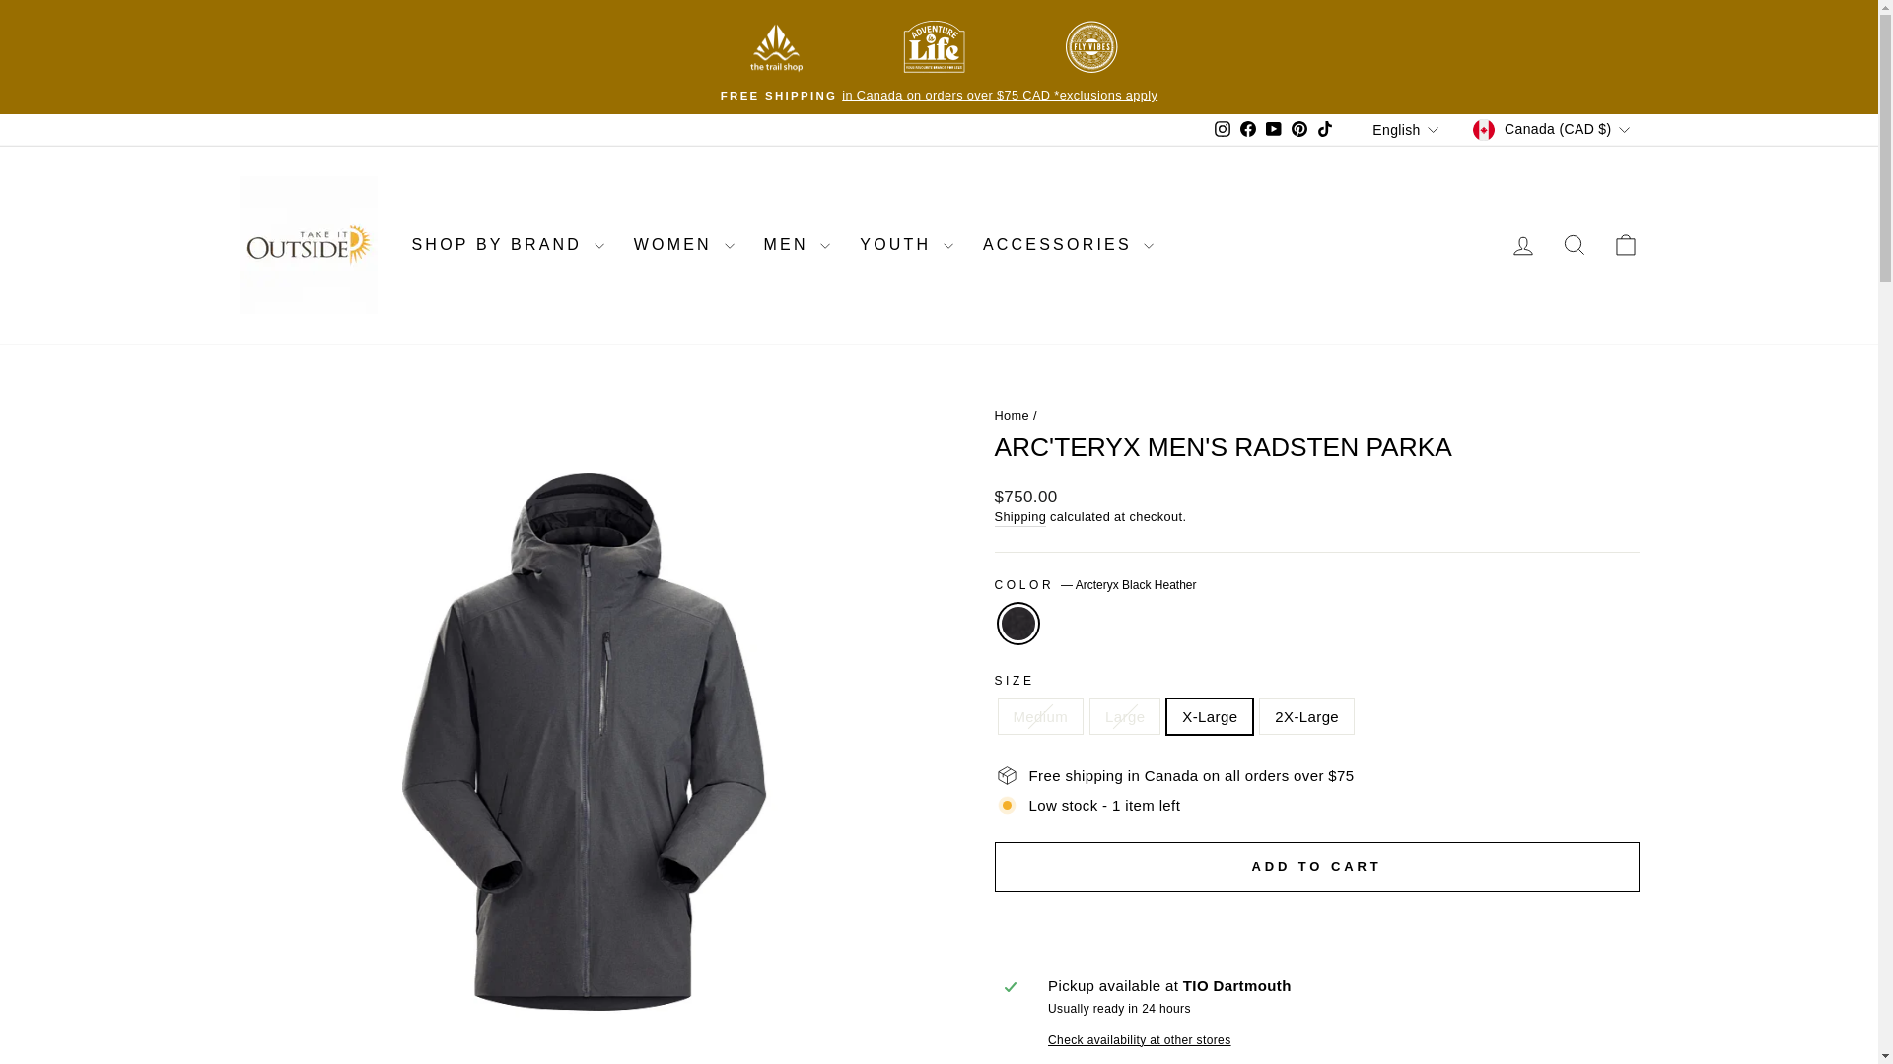 The height and width of the screenshot is (1064, 1893). Describe the element at coordinates (1223, 129) in the screenshot. I see `Take It Outside on Instagram` at that location.